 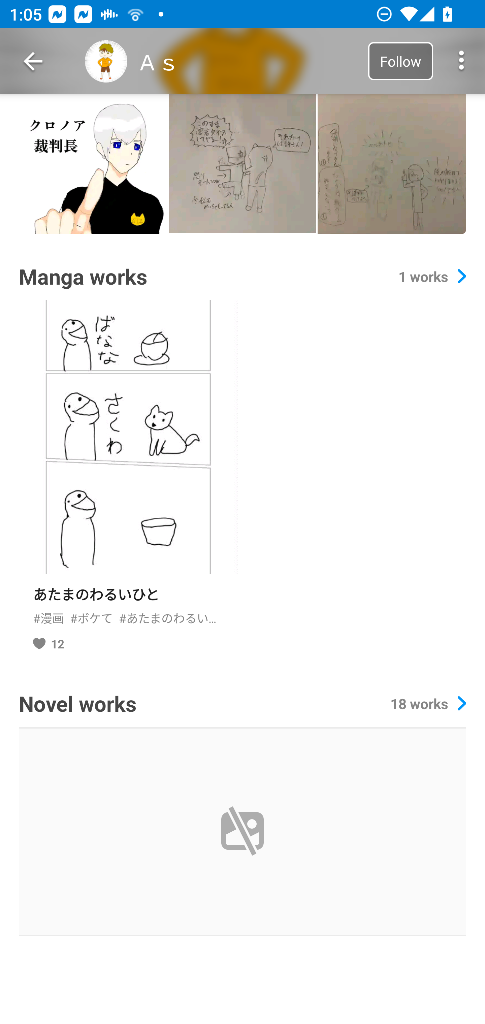 I want to click on More options, so click(x=461, y=61).